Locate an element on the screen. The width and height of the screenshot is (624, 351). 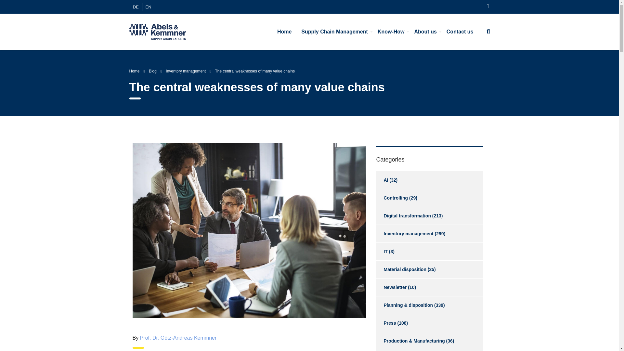
DE is located at coordinates (135, 6).